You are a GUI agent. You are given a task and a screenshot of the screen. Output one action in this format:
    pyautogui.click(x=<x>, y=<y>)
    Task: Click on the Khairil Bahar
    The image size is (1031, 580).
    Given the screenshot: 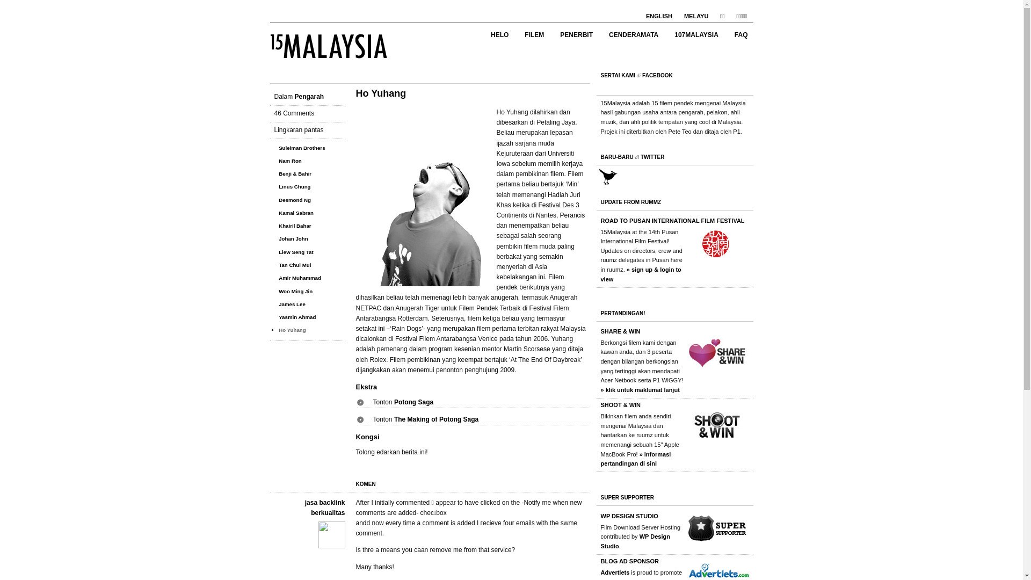 What is the action you would take?
    pyautogui.click(x=295, y=226)
    